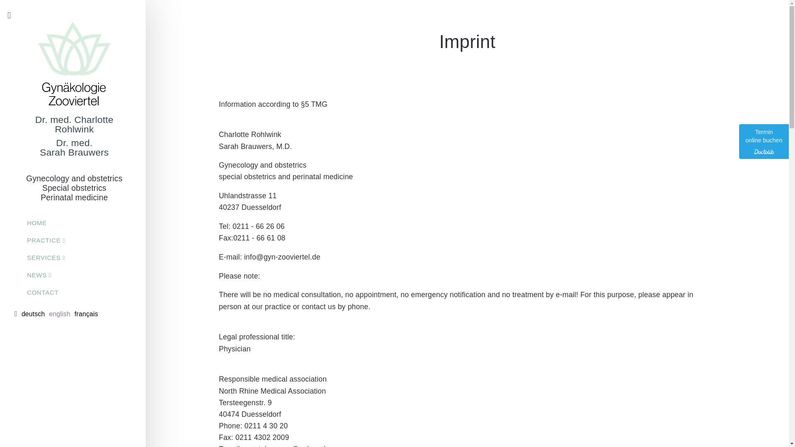  What do you see at coordinates (62, 257) in the screenshot?
I see `SERVICES ` at bounding box center [62, 257].